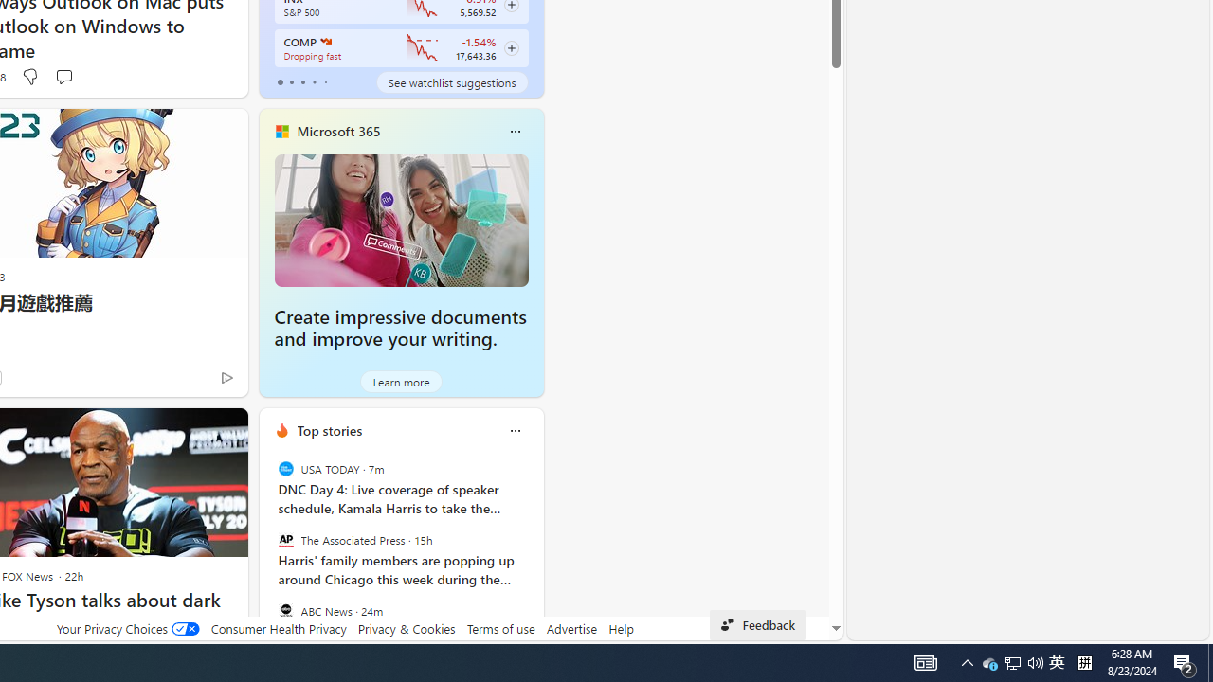 This screenshot has height=682, width=1213. I want to click on See watchlist suggestions, so click(451, 81).